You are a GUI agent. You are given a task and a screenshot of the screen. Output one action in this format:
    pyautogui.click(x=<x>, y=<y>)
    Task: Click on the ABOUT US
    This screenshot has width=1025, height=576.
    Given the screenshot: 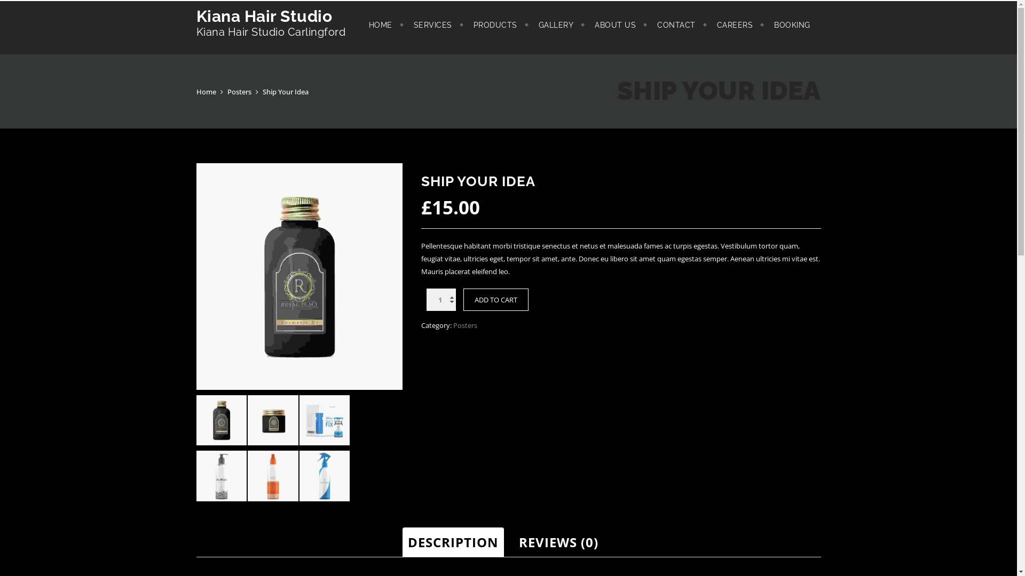 What is the action you would take?
    pyautogui.click(x=615, y=25)
    